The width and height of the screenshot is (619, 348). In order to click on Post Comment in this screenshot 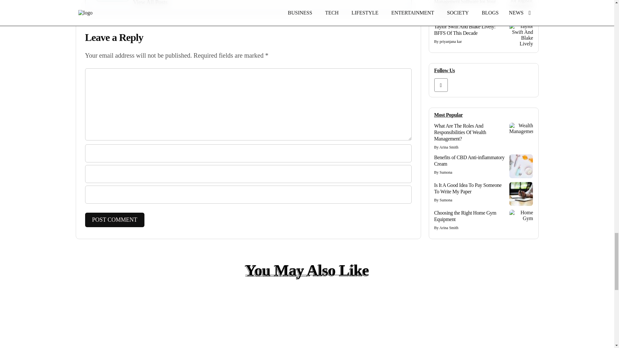, I will do `click(115, 220)`.